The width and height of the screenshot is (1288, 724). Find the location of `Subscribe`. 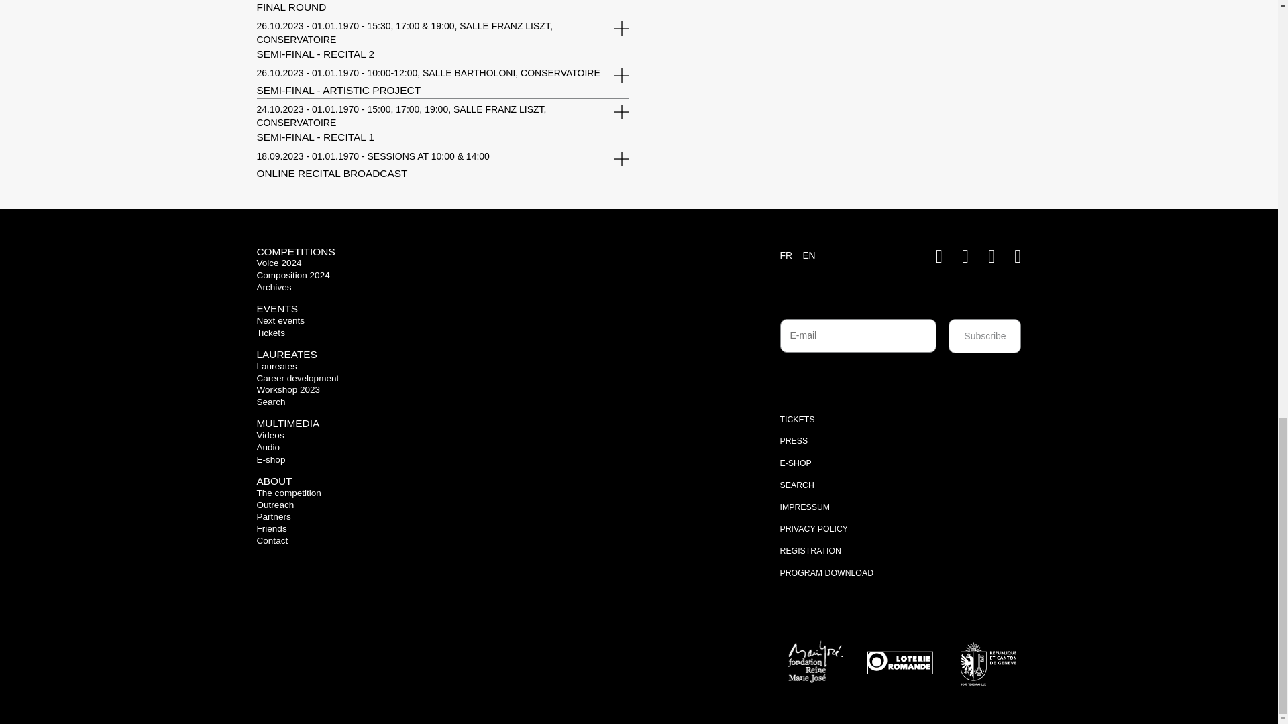

Subscribe is located at coordinates (985, 337).